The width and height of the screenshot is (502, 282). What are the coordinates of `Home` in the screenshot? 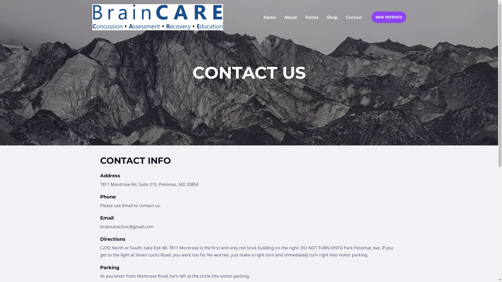 It's located at (270, 17).